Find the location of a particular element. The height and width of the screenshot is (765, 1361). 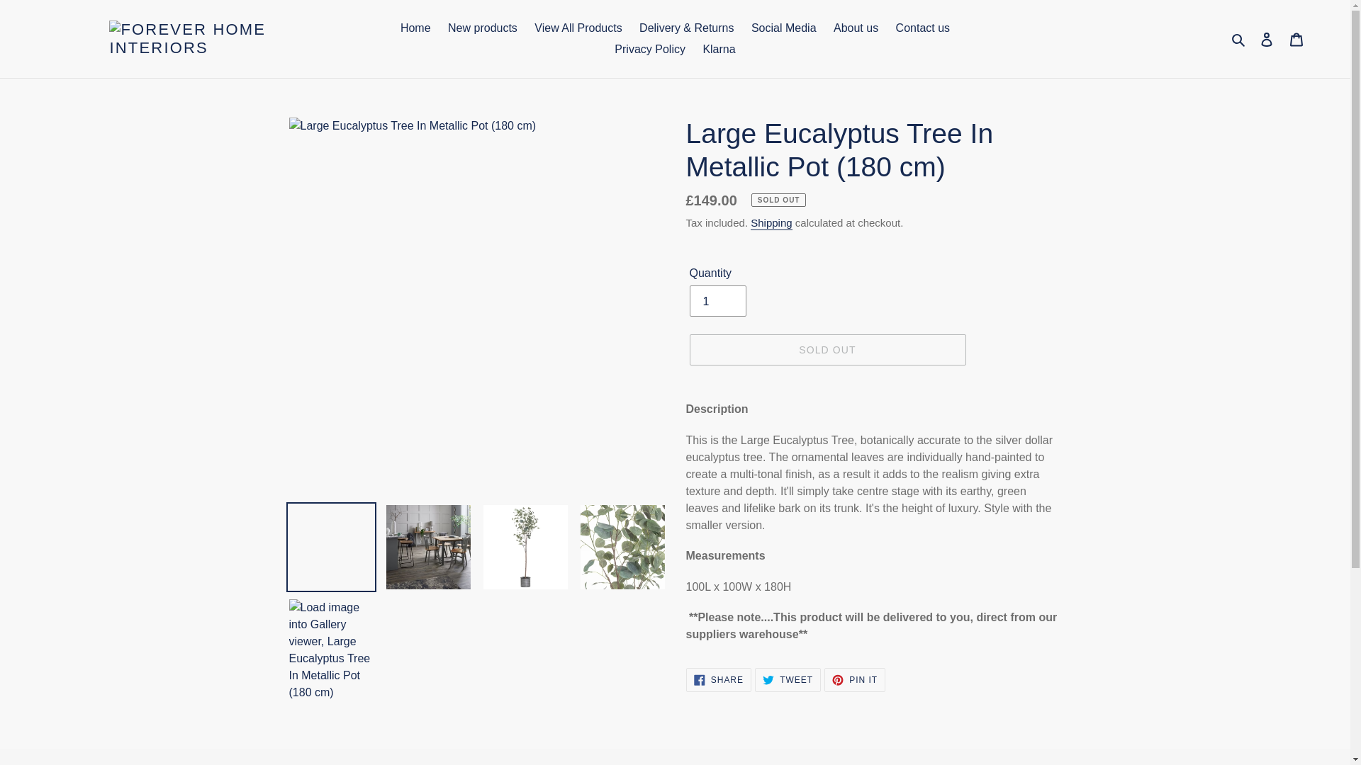

Search is located at coordinates (1239, 39).